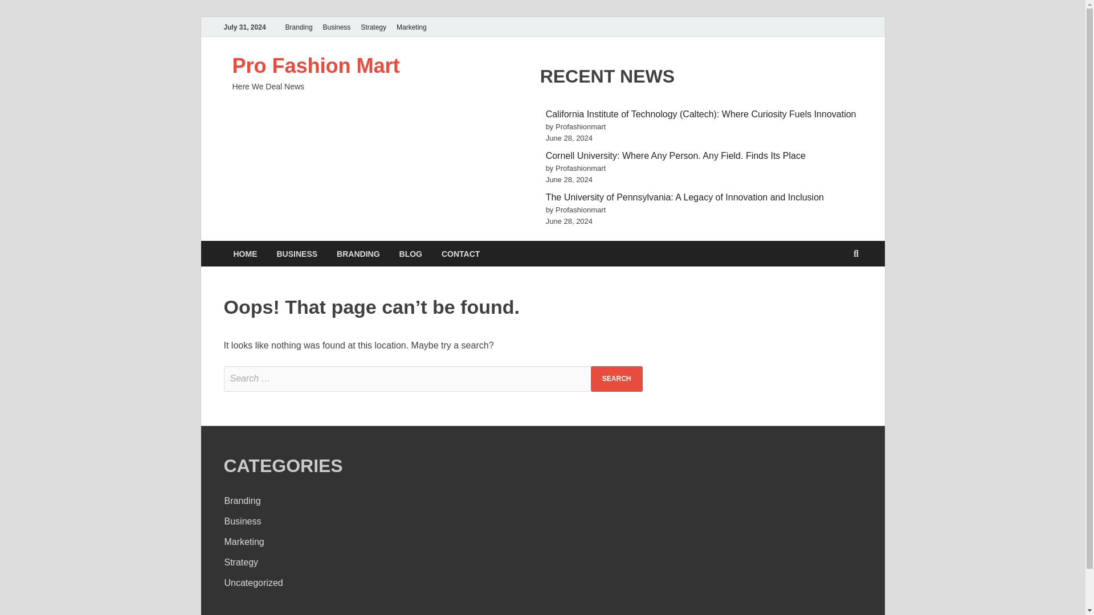 The width and height of the screenshot is (1094, 615). What do you see at coordinates (374, 27) in the screenshot?
I see `Strategy` at bounding box center [374, 27].